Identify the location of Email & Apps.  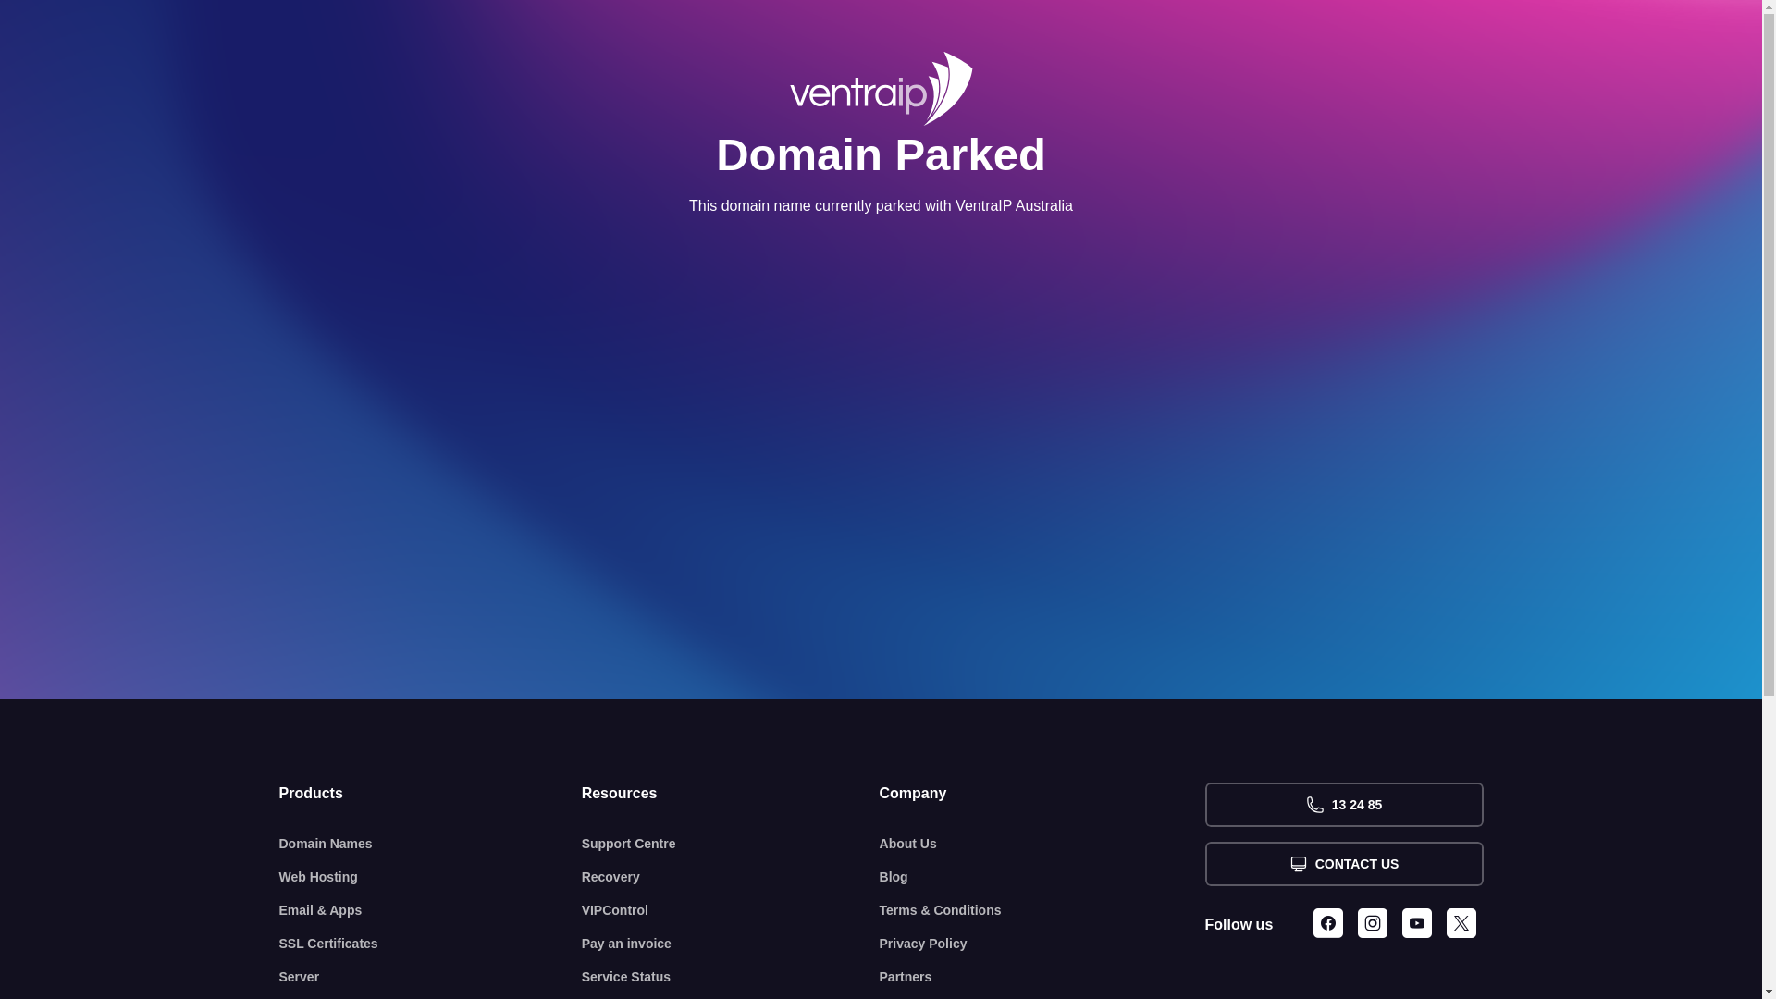
(431, 910).